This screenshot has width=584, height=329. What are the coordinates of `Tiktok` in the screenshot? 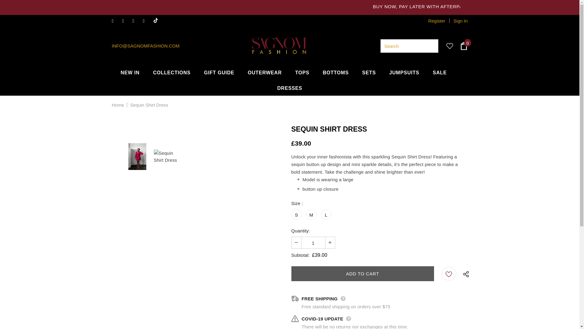 It's located at (157, 21).